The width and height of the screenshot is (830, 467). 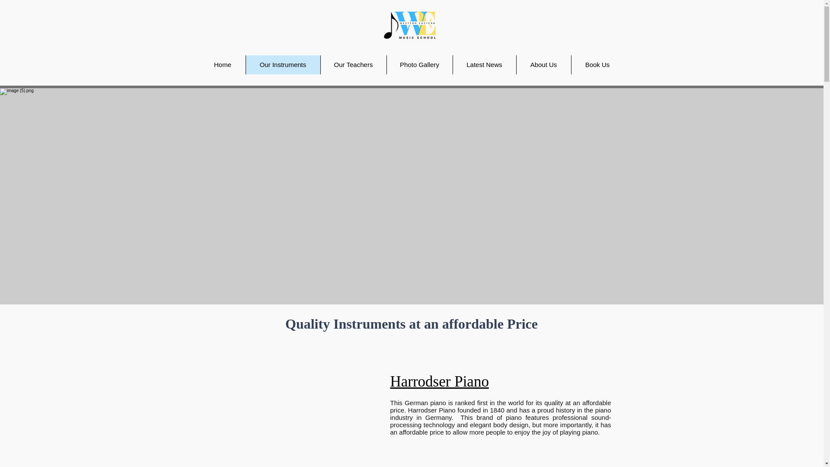 What do you see at coordinates (543, 65) in the screenshot?
I see `About Us` at bounding box center [543, 65].